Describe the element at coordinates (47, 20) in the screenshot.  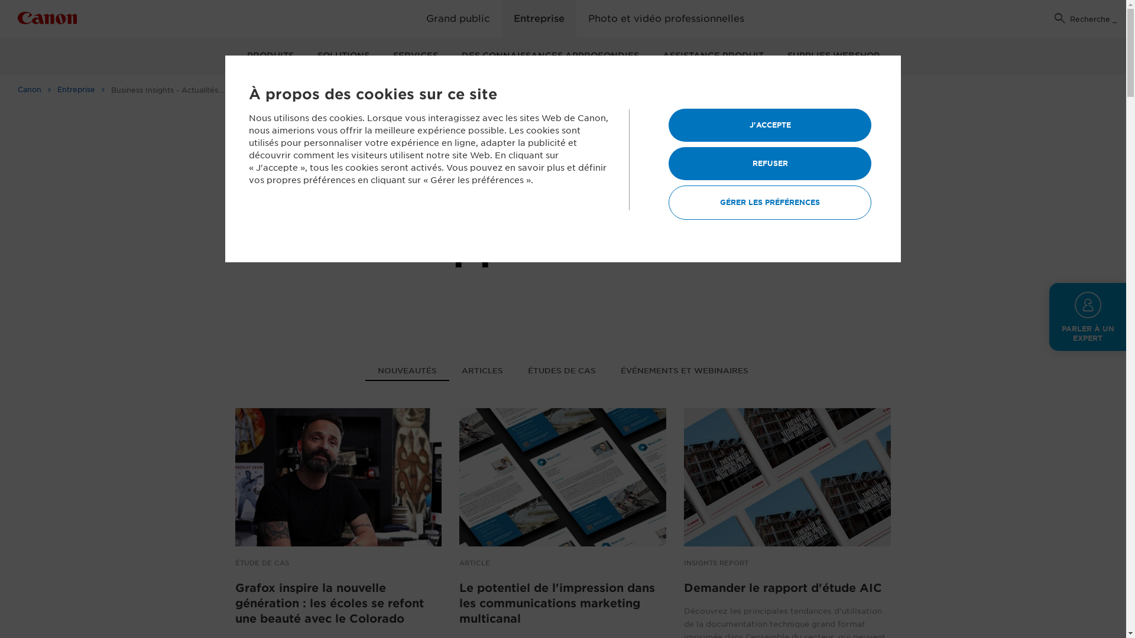
I see `Canon Logo` at that location.